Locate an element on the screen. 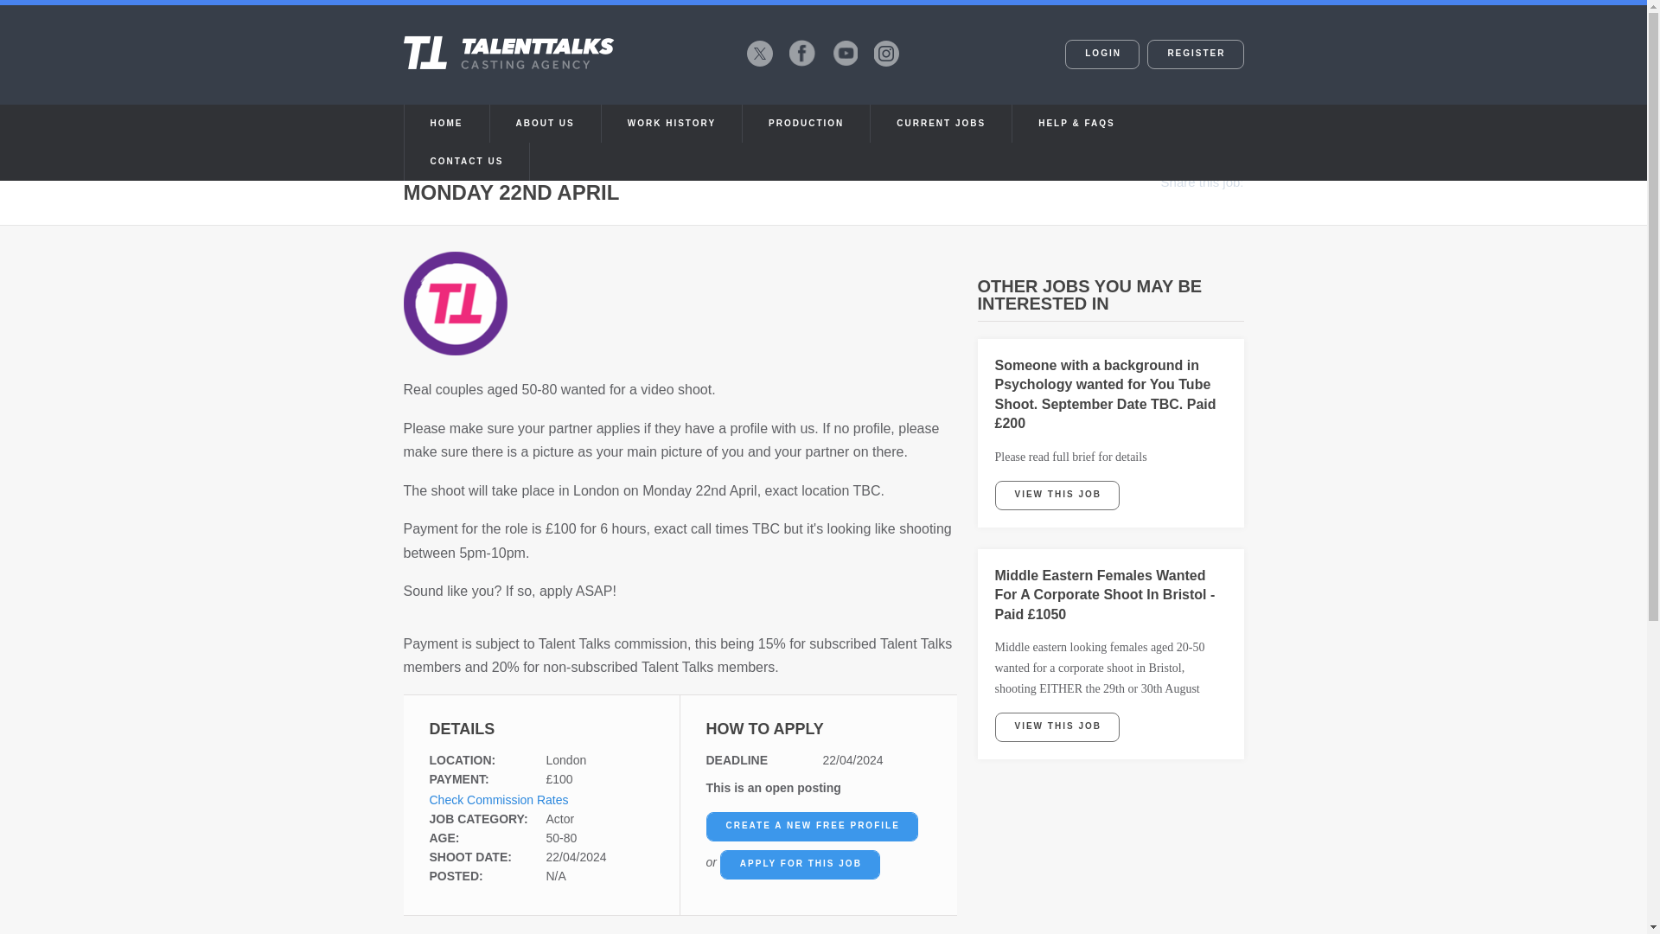 The image size is (1660, 934). Check Commission Rates is located at coordinates (498, 800).